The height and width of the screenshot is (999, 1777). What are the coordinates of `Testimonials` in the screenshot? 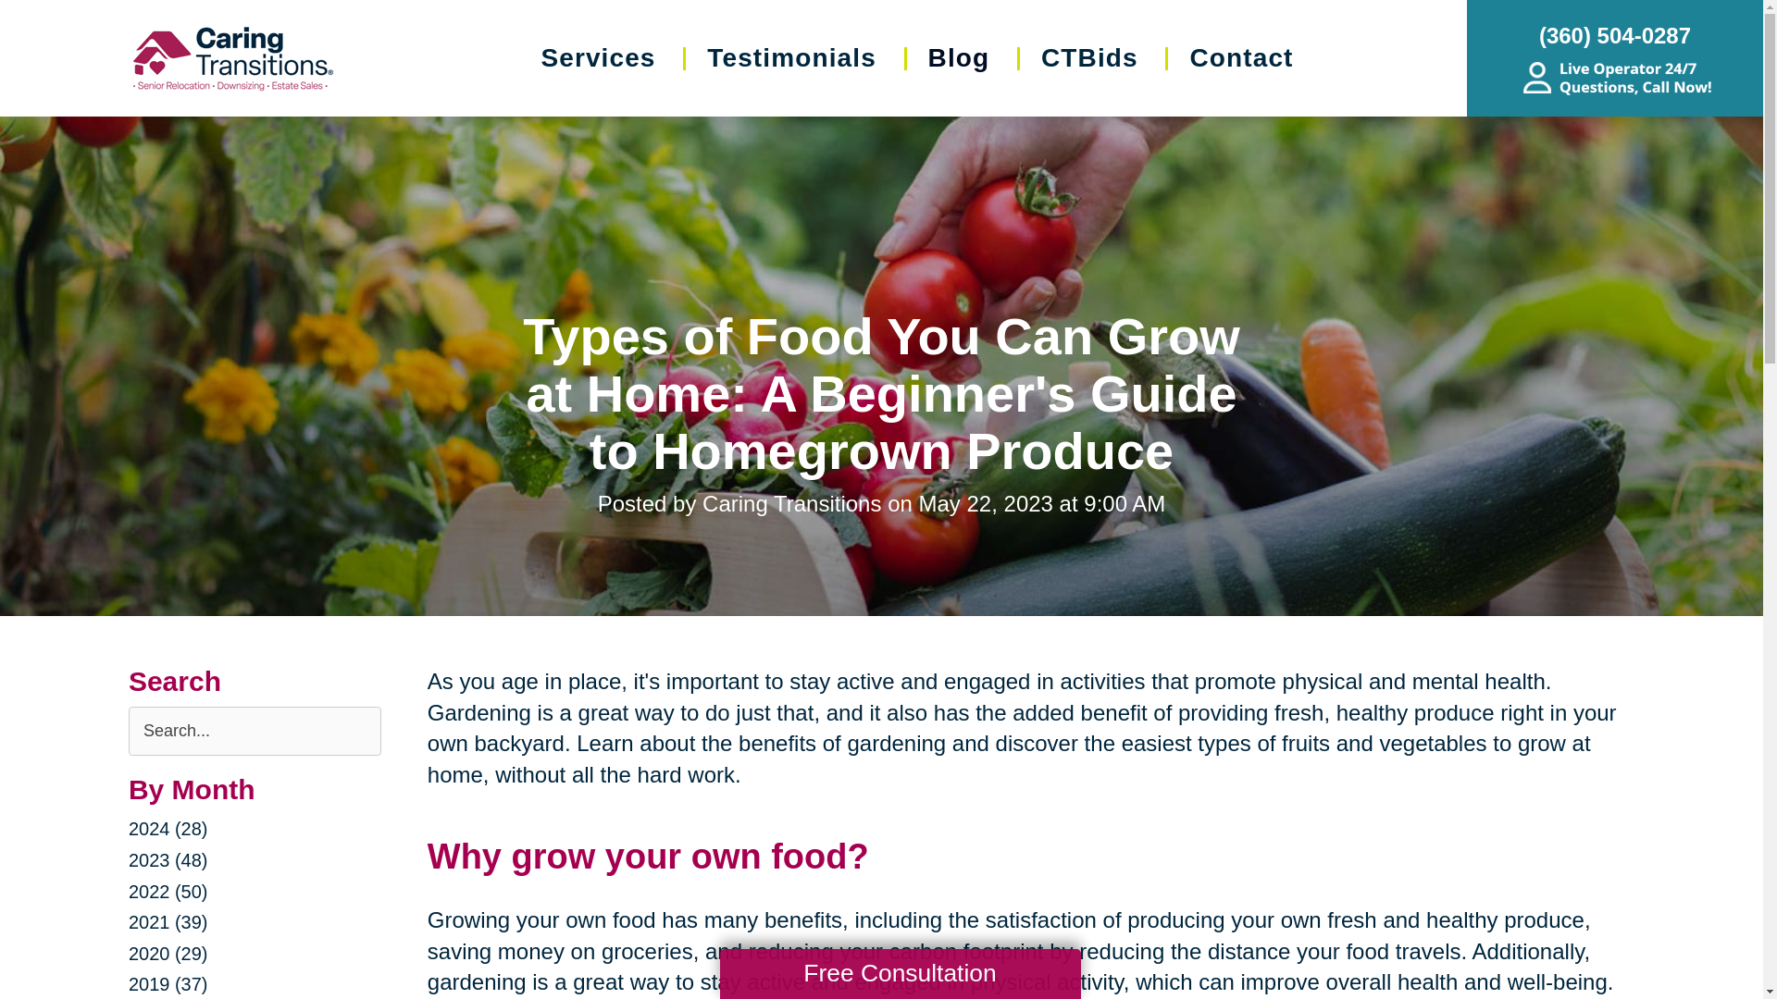 It's located at (791, 57).